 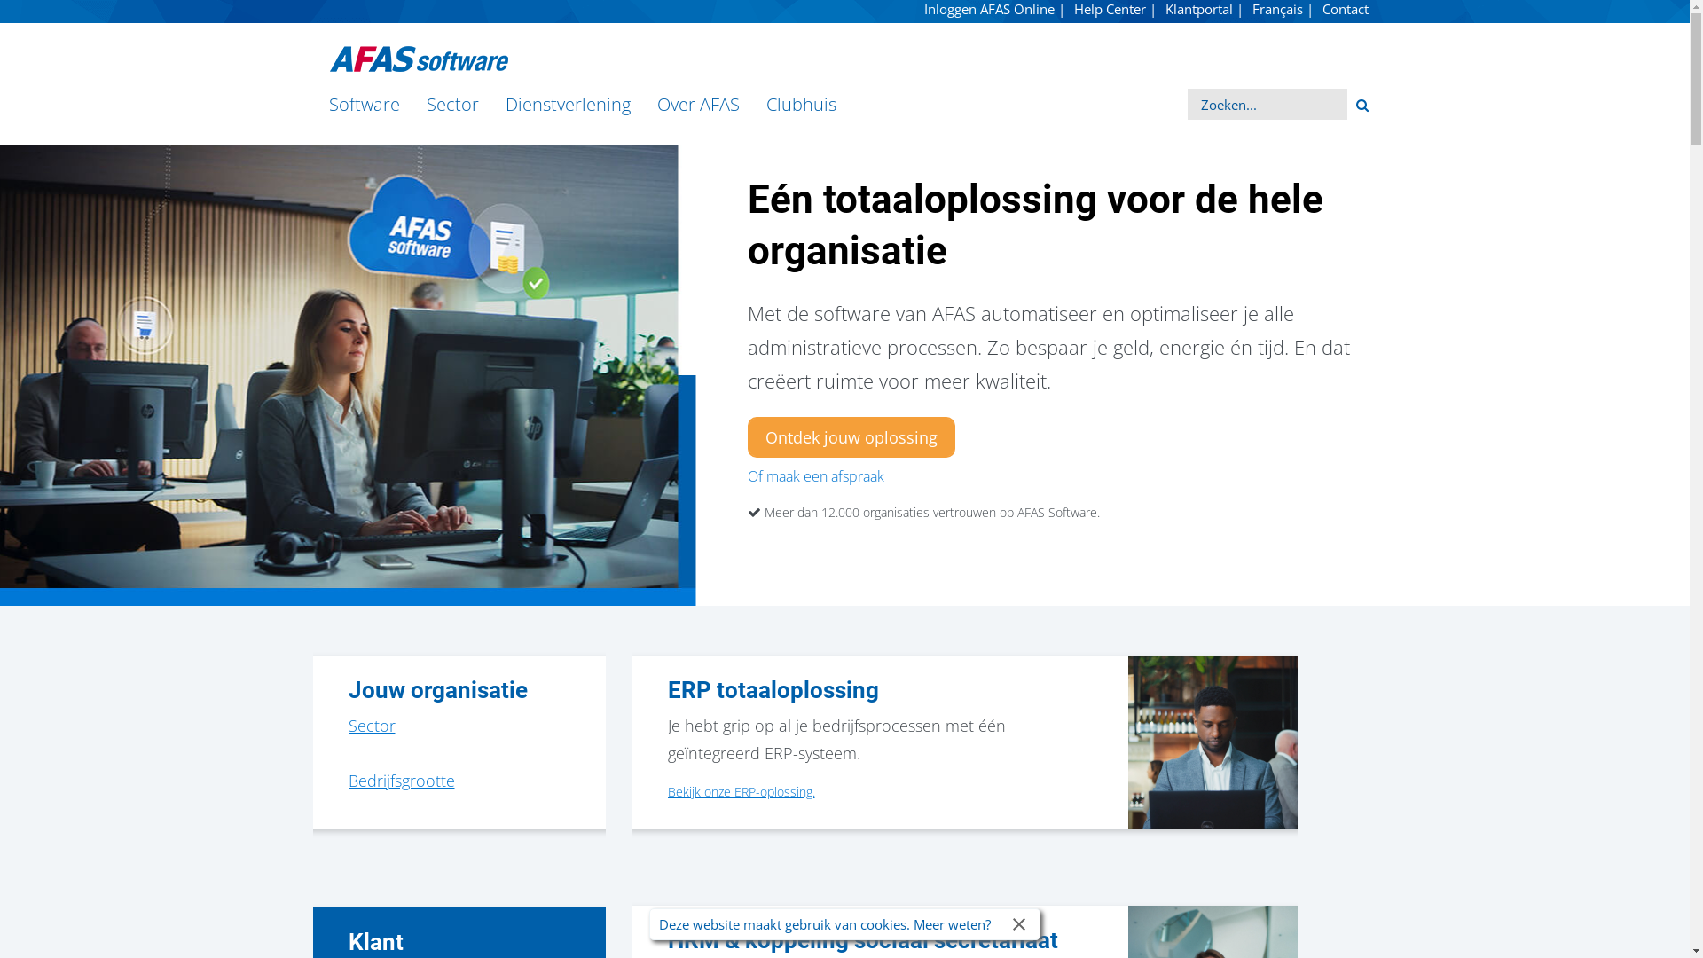 I want to click on Bekijk onze ERP-oplossing., so click(x=741, y=791).